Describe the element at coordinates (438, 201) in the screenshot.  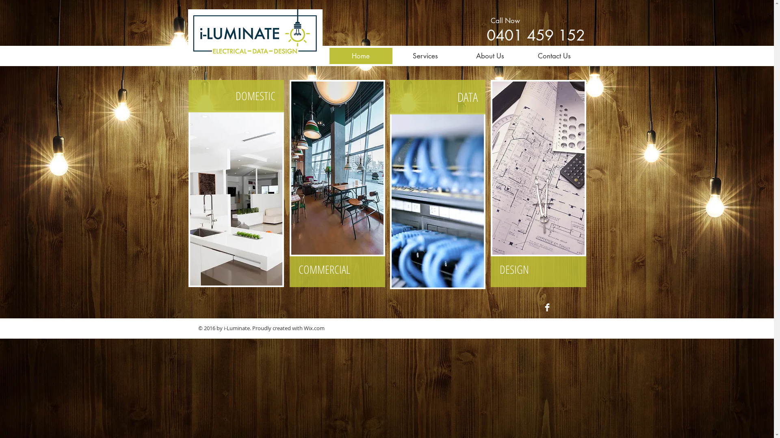
I see `Network Hub and Cable` at that location.